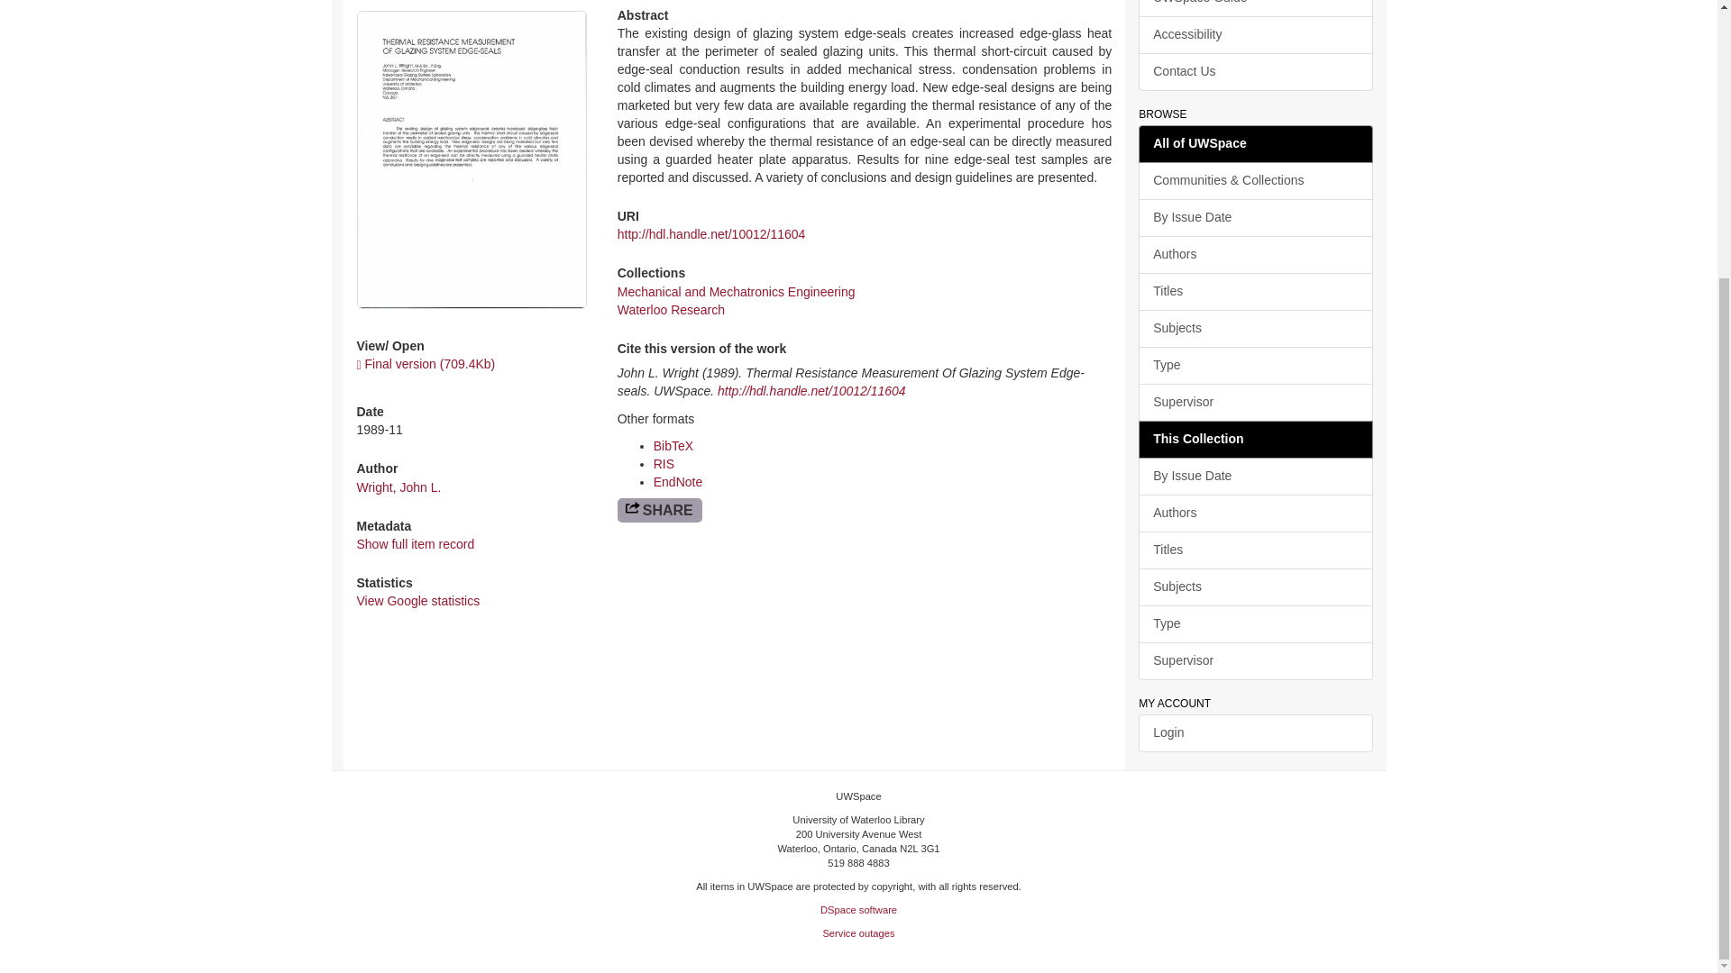 Image resolution: width=1731 pixels, height=973 pixels. Describe the element at coordinates (678, 482) in the screenshot. I see `EndNote` at that location.